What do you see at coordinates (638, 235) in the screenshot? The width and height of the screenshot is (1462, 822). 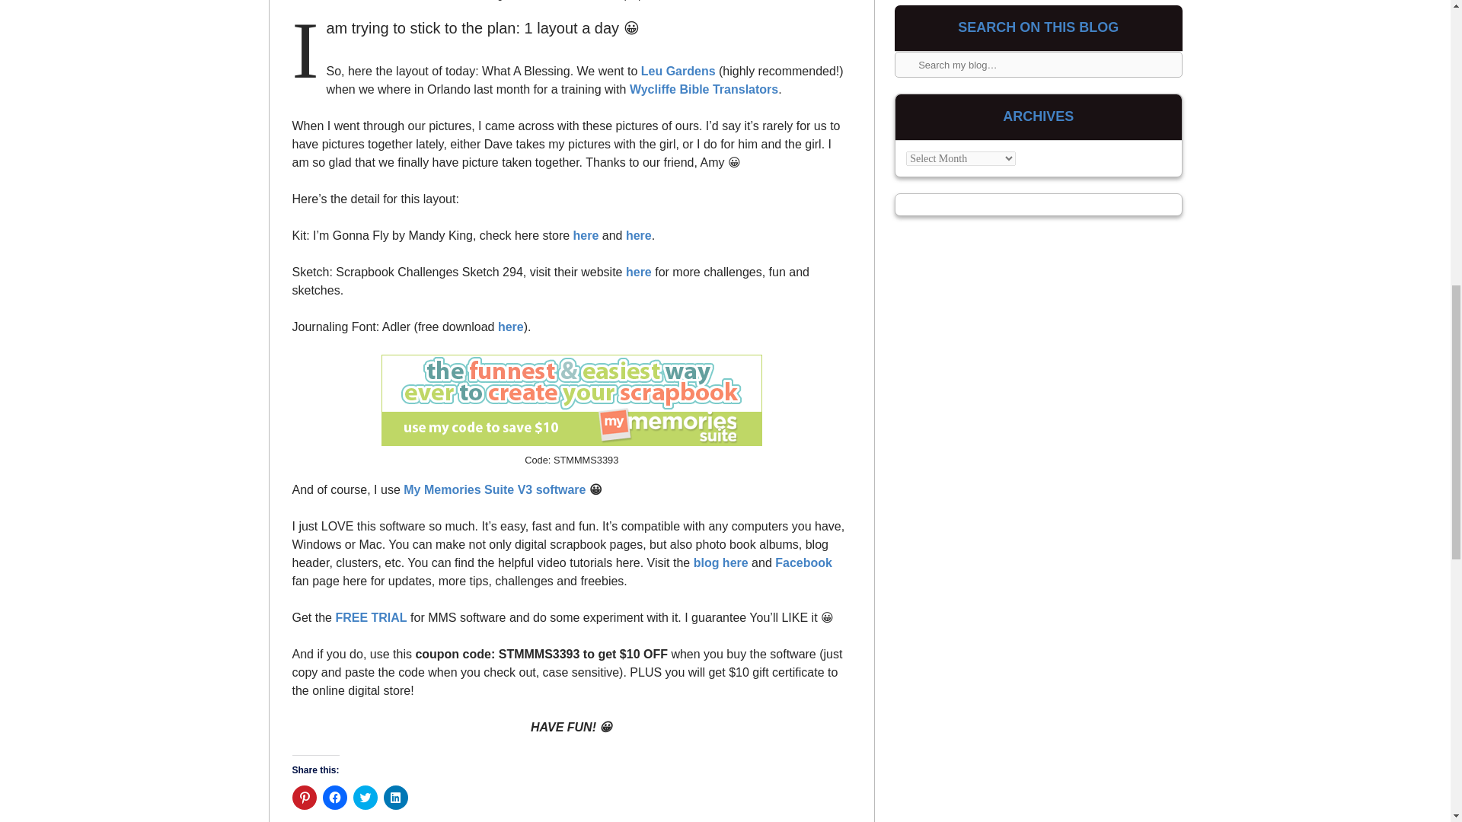 I see `here` at bounding box center [638, 235].